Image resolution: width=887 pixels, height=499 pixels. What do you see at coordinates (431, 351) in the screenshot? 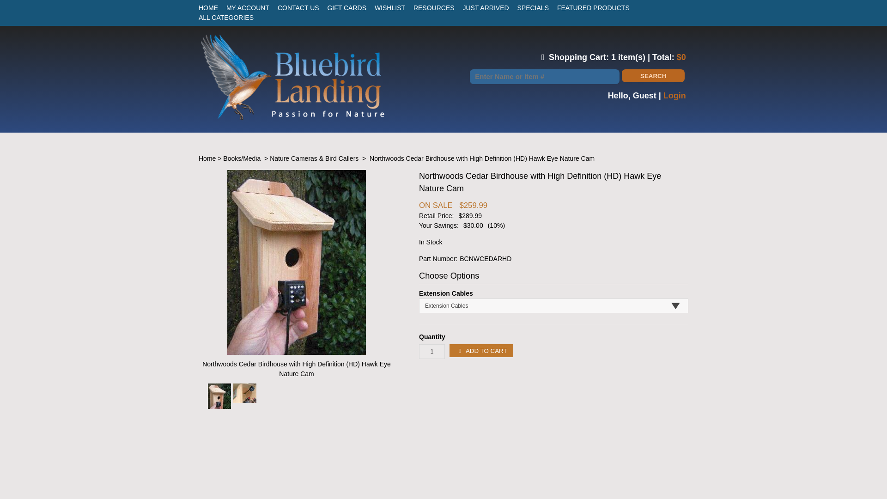
I see `1` at bounding box center [431, 351].